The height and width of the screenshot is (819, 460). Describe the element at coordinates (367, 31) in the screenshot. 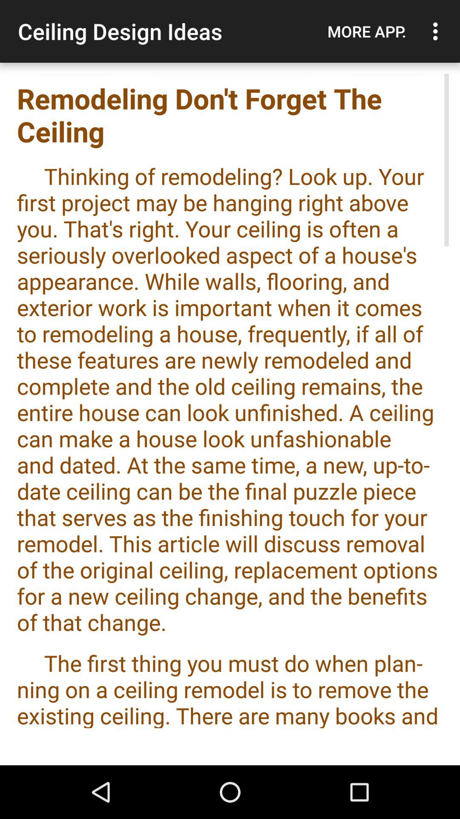

I see `press the icon next to the ceiling design ideas item` at that location.